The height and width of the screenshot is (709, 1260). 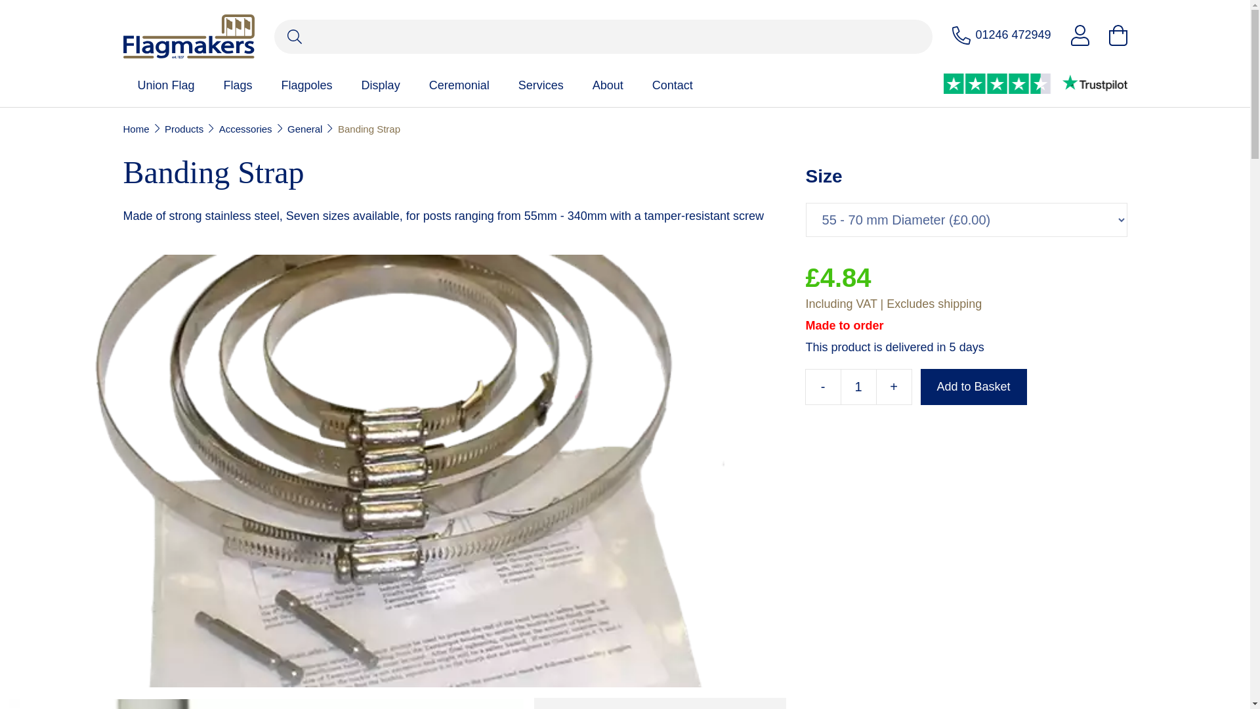 I want to click on 1, so click(x=858, y=386).